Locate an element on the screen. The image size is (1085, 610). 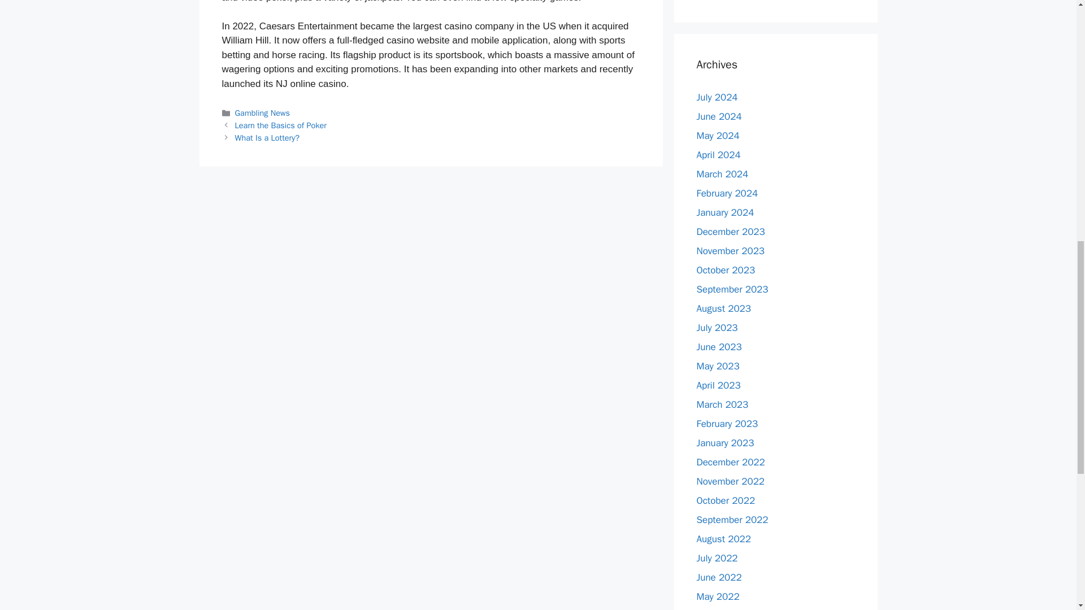
October 2022 is located at coordinates (726, 500).